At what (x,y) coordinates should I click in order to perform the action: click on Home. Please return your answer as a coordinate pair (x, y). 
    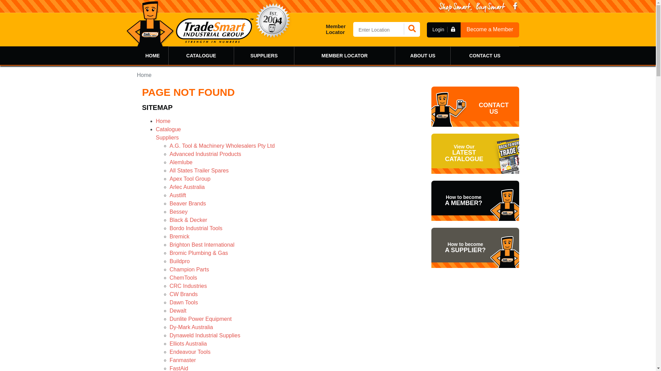
    Looking at the image, I should click on (145, 75).